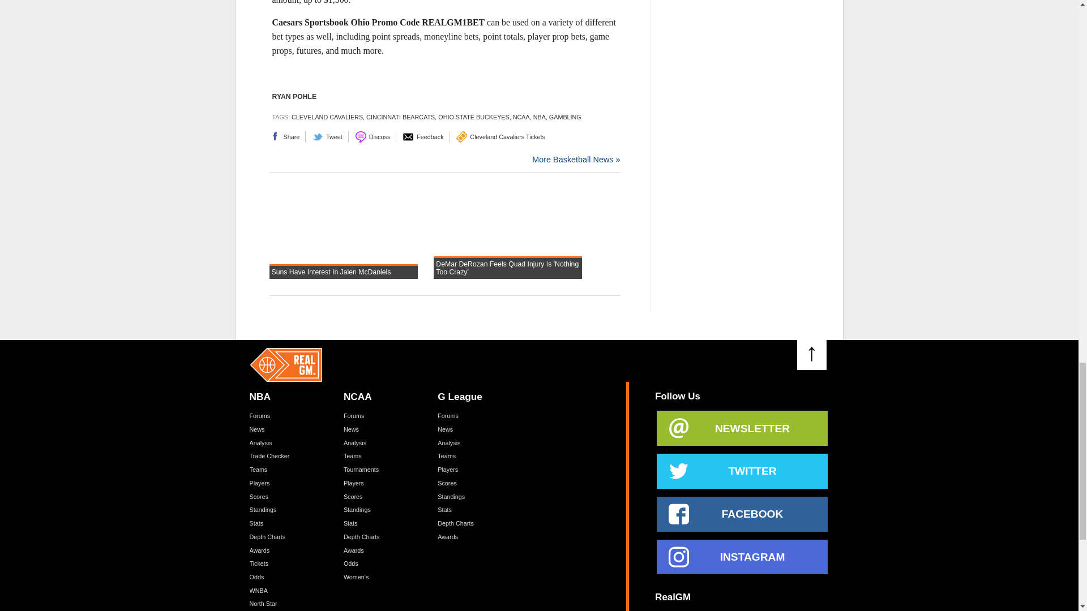  What do you see at coordinates (376, 137) in the screenshot?
I see `Discuss` at bounding box center [376, 137].